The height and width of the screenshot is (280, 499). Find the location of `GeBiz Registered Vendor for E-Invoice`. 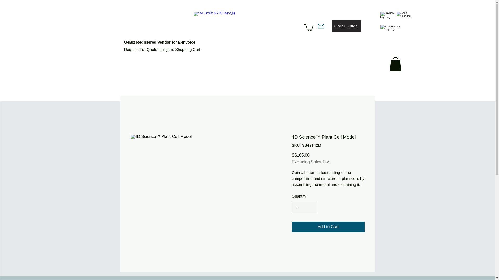

GeBiz Registered Vendor for E-Invoice is located at coordinates (160, 42).